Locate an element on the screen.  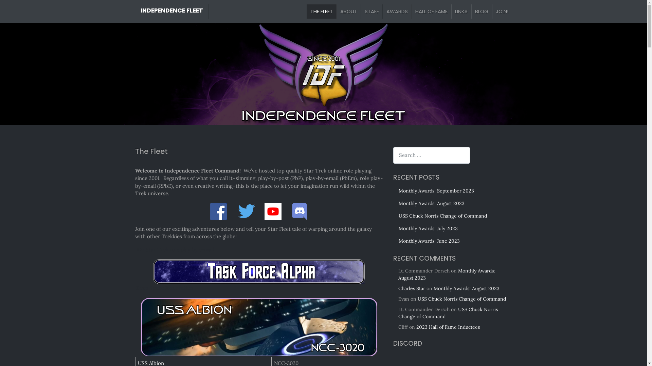
Monthly Awards: September 2023 is located at coordinates (453, 191).